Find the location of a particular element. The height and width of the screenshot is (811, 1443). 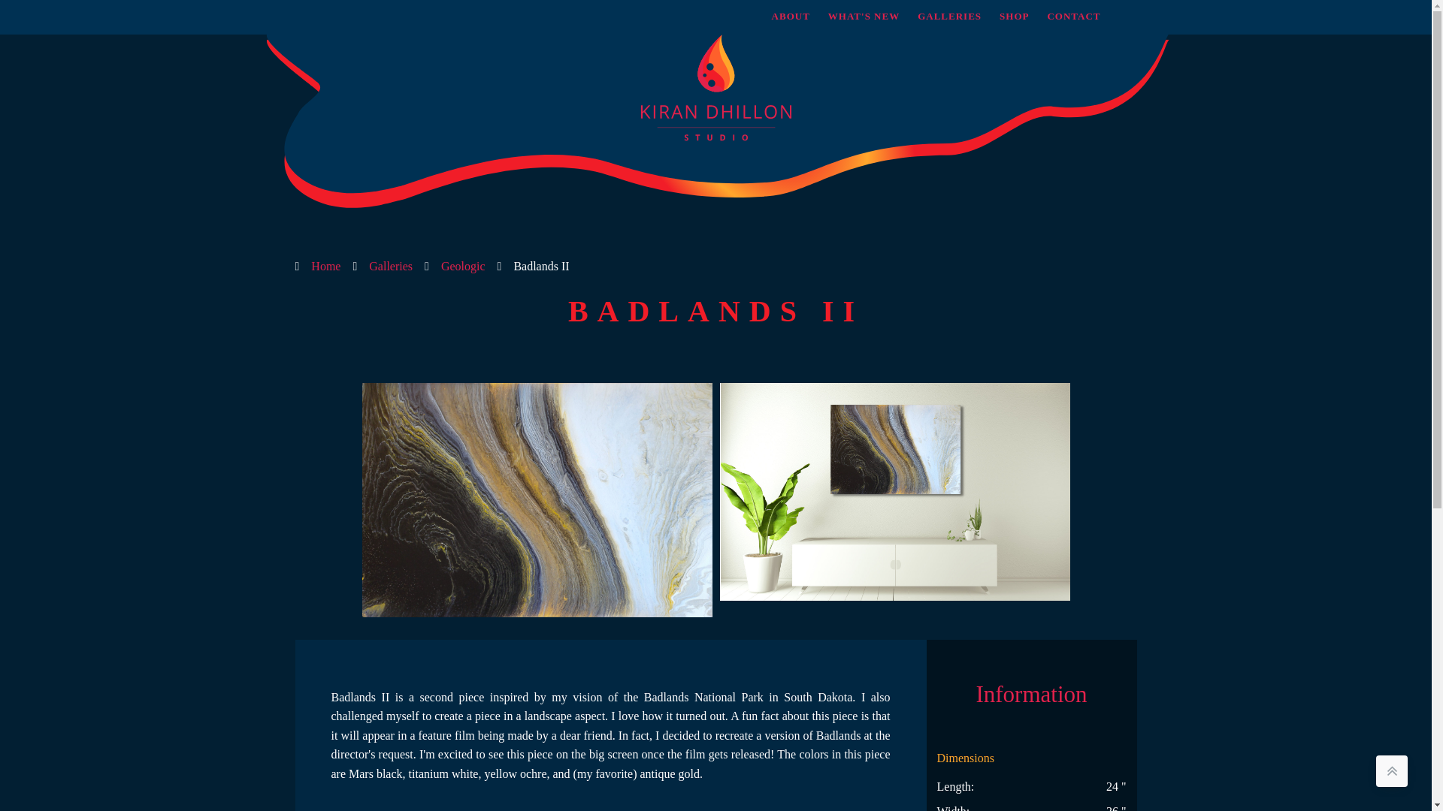

SHOP is located at coordinates (1013, 17).